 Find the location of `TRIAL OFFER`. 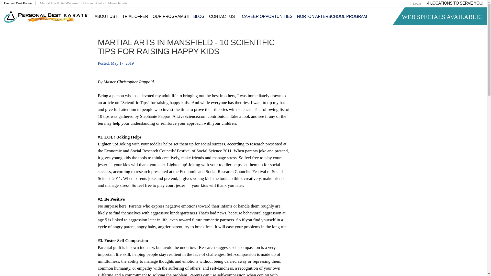

TRIAL OFFER is located at coordinates (135, 16).